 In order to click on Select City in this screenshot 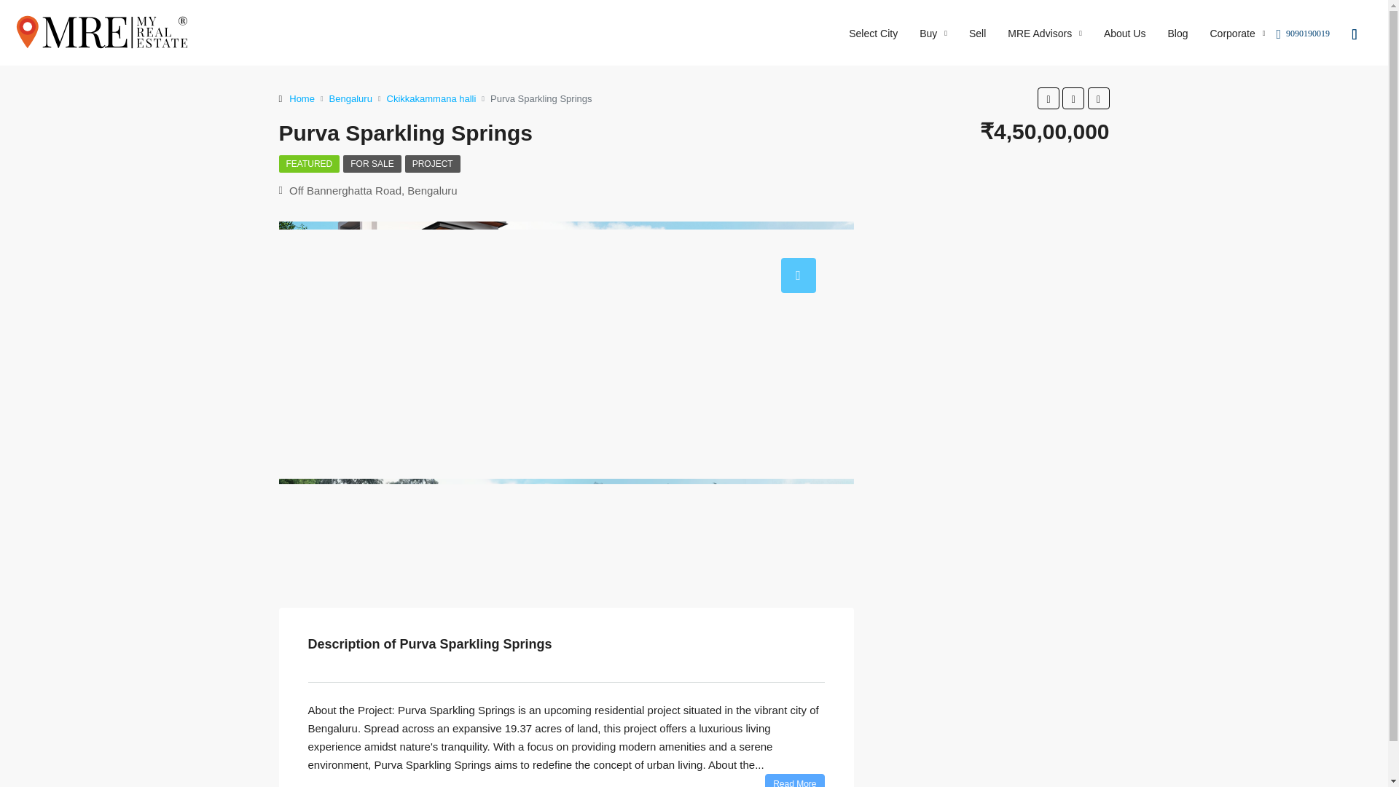, I will do `click(873, 32)`.